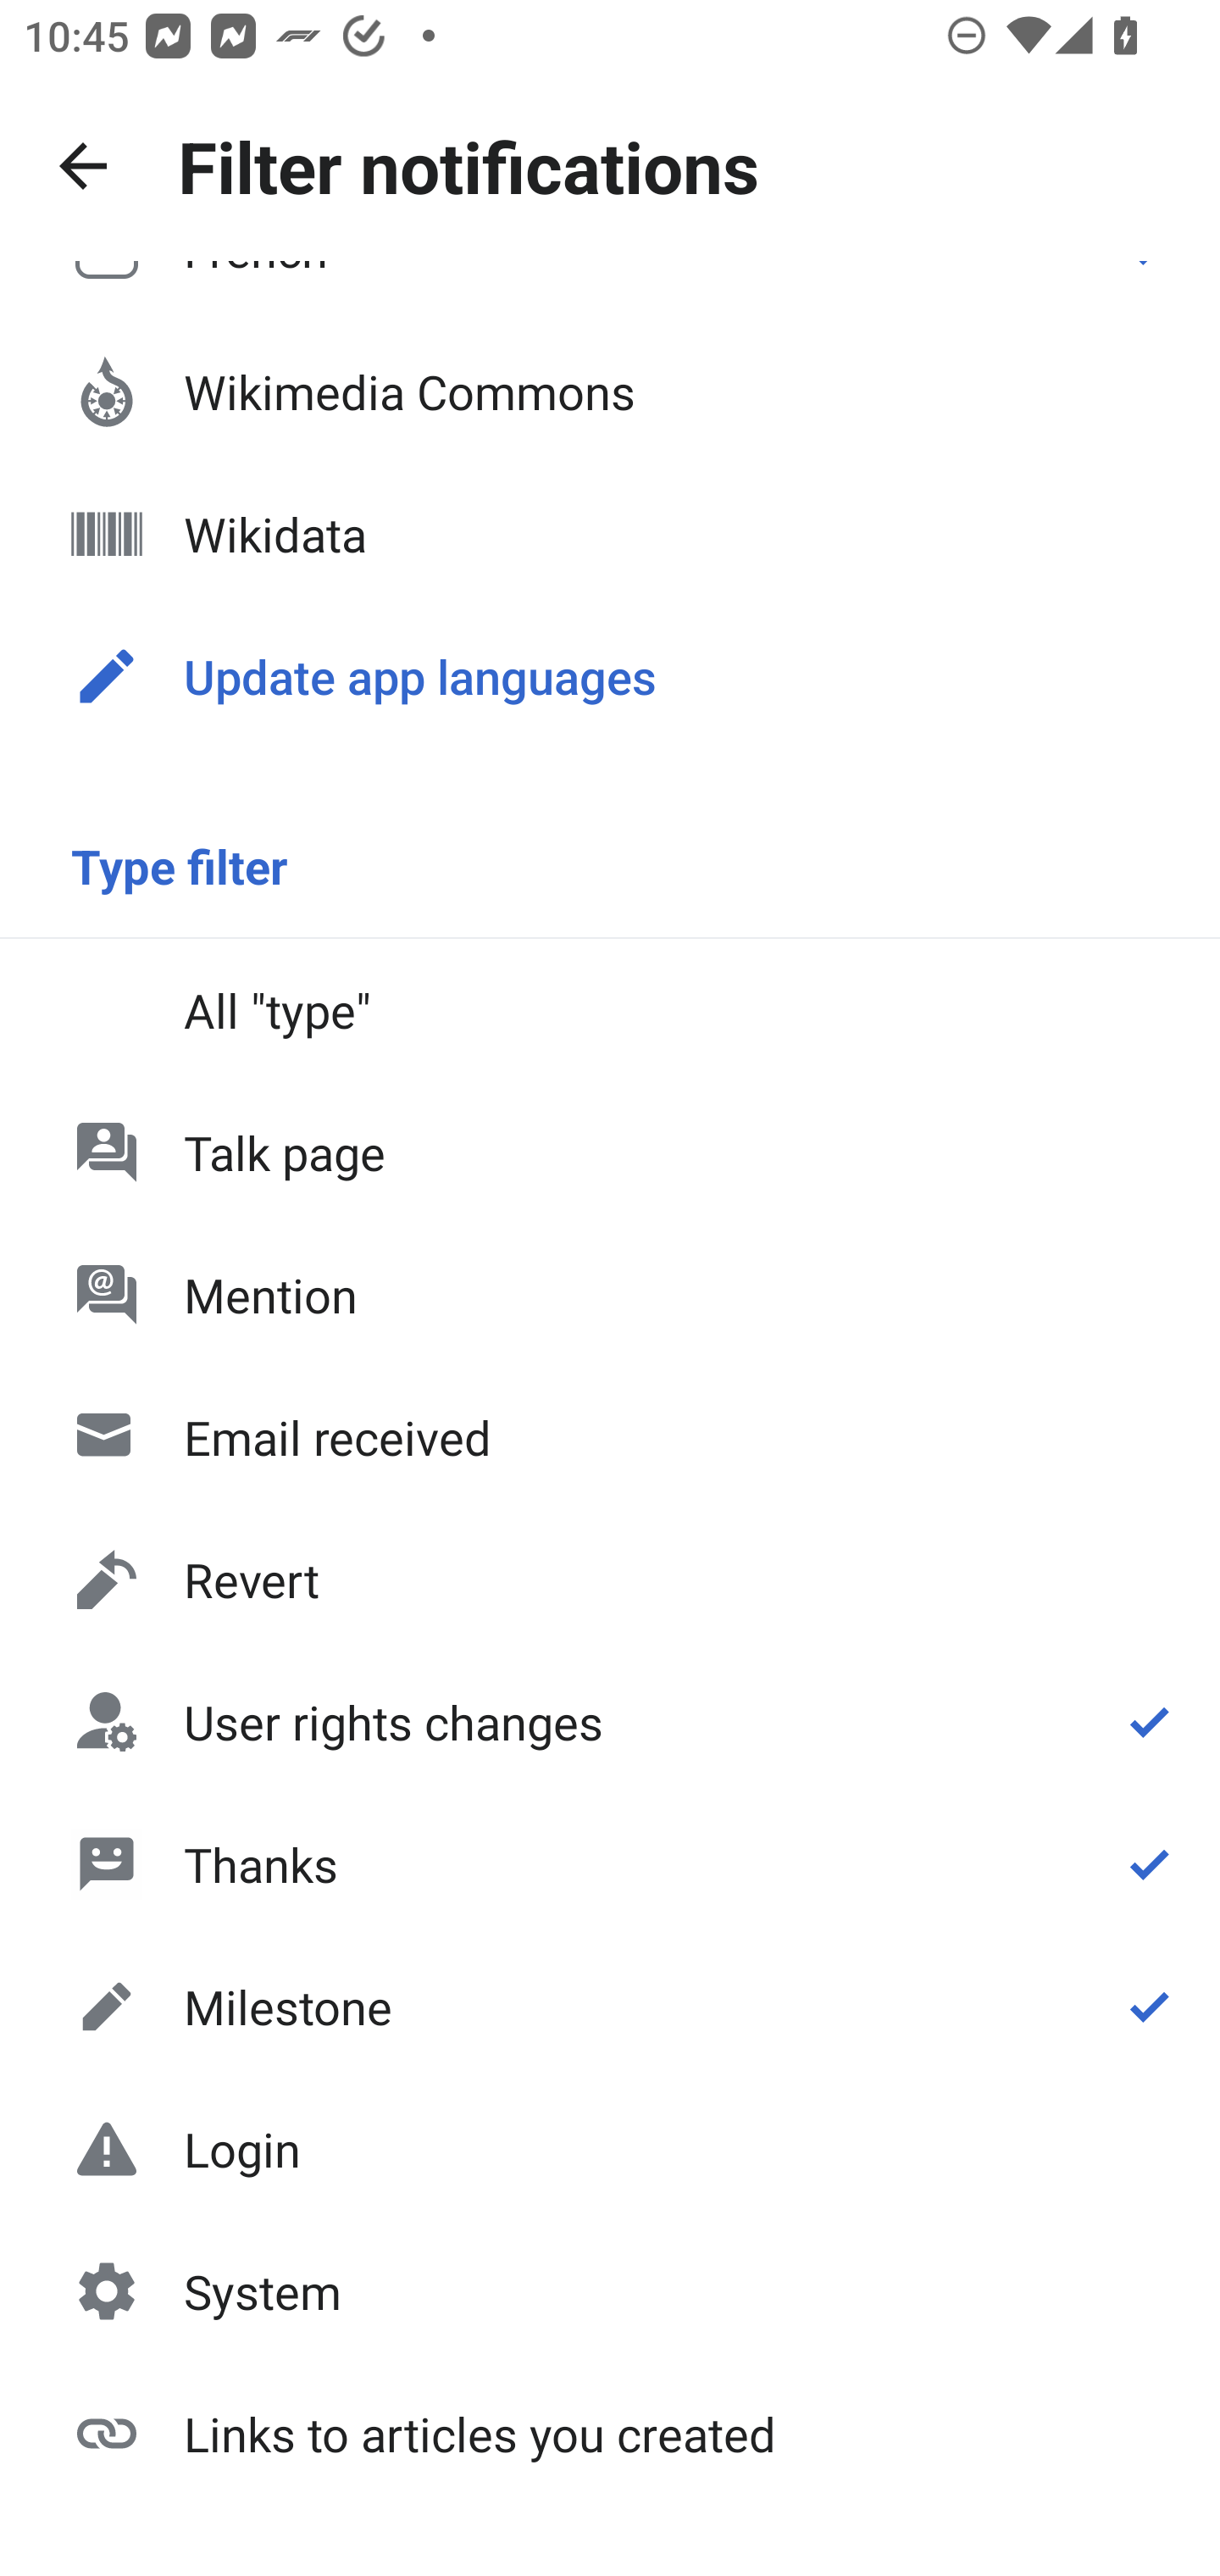  I want to click on Links to articles you created, so click(610, 2432).